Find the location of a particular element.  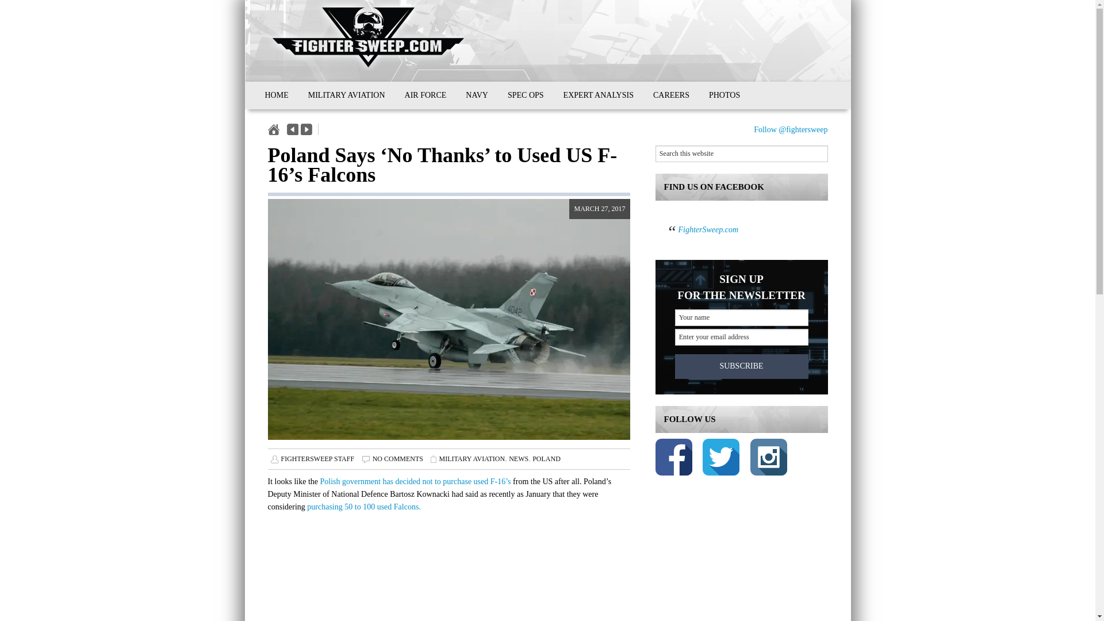

NEWS is located at coordinates (519, 458).